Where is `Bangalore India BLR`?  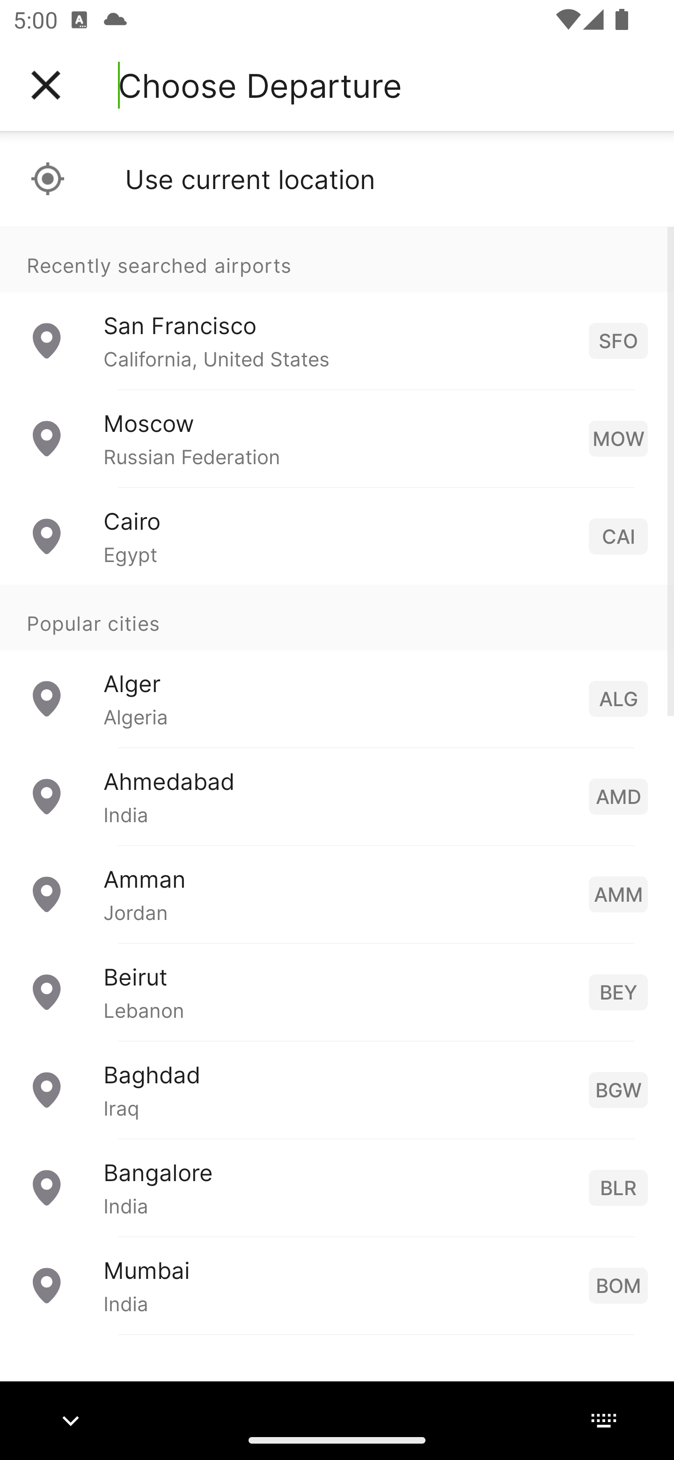 Bangalore India BLR is located at coordinates (337, 1188).